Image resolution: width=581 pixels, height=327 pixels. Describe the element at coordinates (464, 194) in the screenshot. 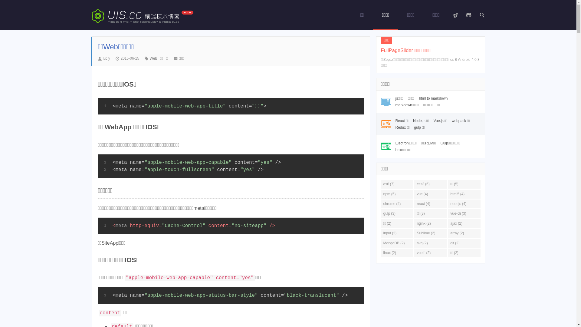

I see `html54` at that location.